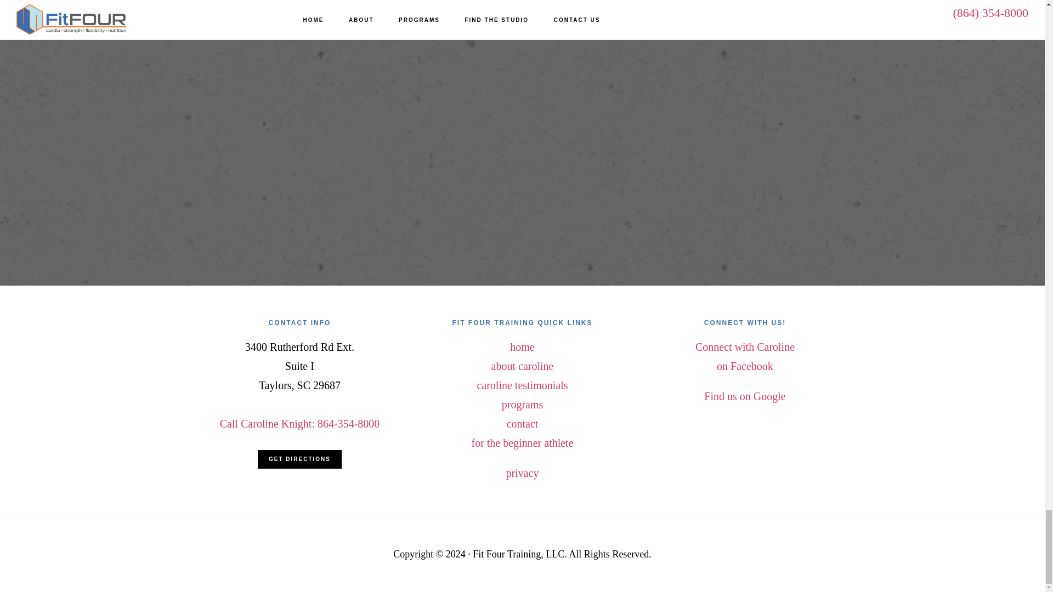 This screenshot has width=1053, height=592. Describe the element at coordinates (522, 346) in the screenshot. I see `for the beginner athlete` at that location.